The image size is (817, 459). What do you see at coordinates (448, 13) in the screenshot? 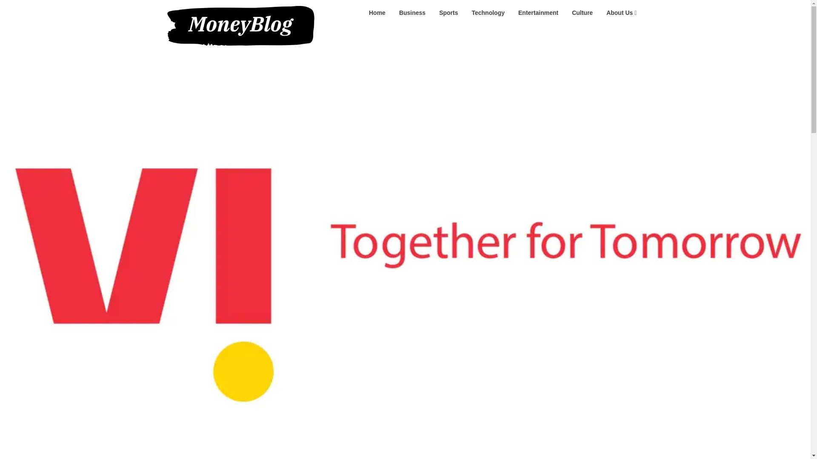
I see `Sports` at bounding box center [448, 13].